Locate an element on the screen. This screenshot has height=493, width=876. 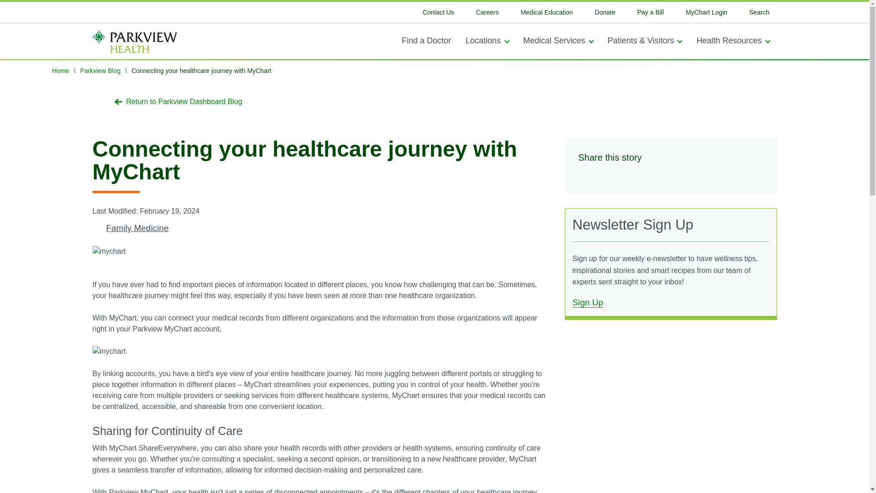
Medical Services is located at coordinates (558, 39).